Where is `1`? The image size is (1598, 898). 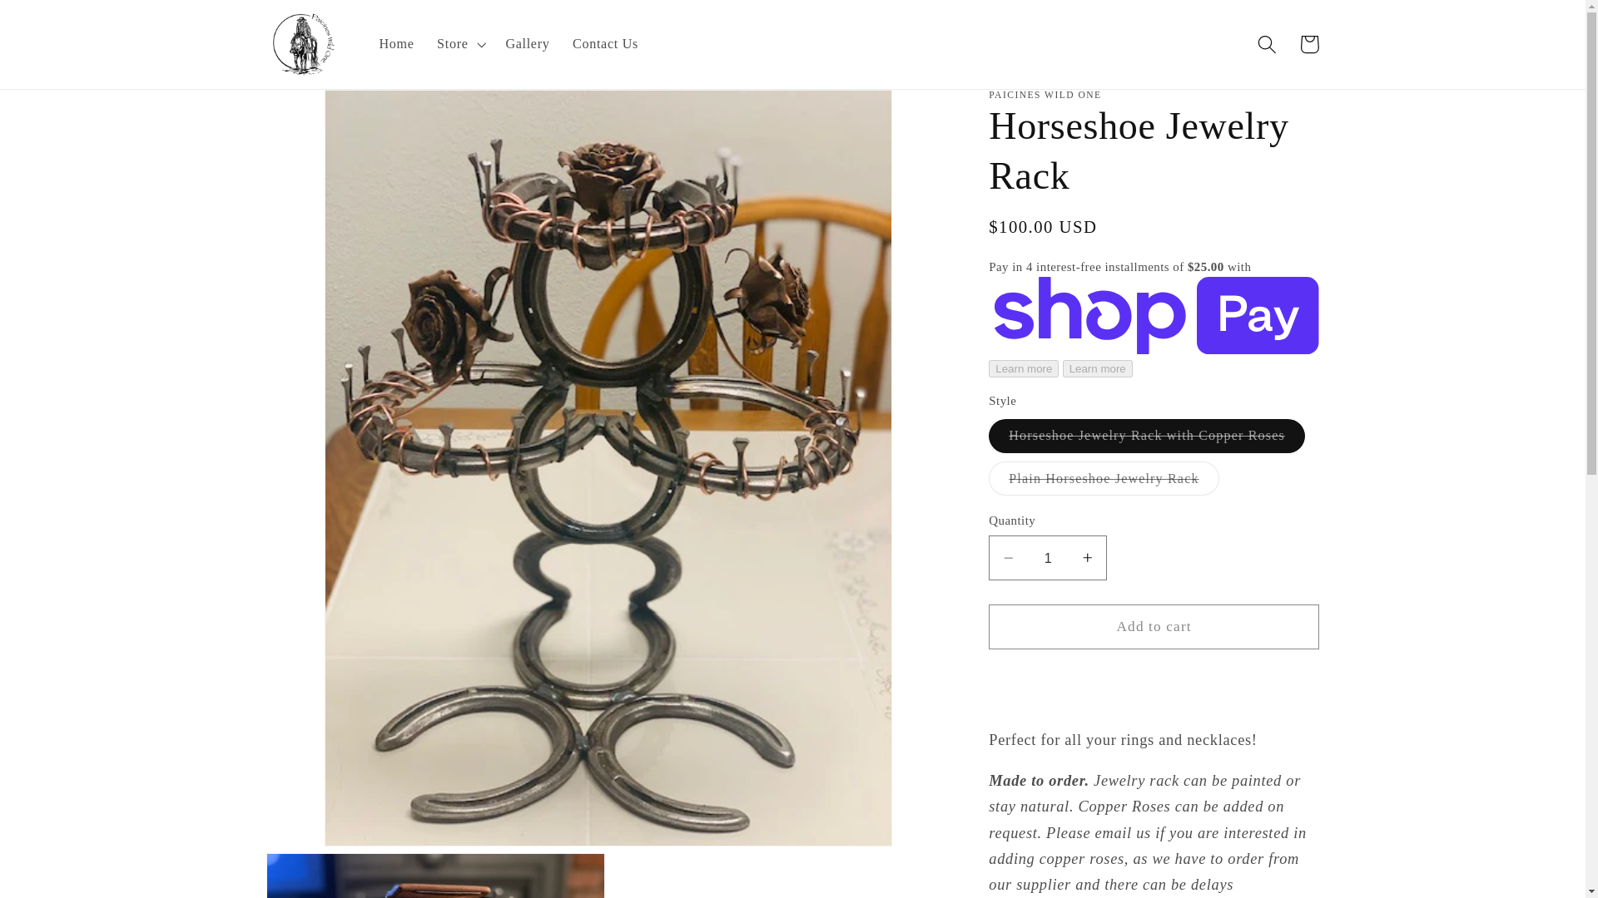
1 is located at coordinates (1048, 557).